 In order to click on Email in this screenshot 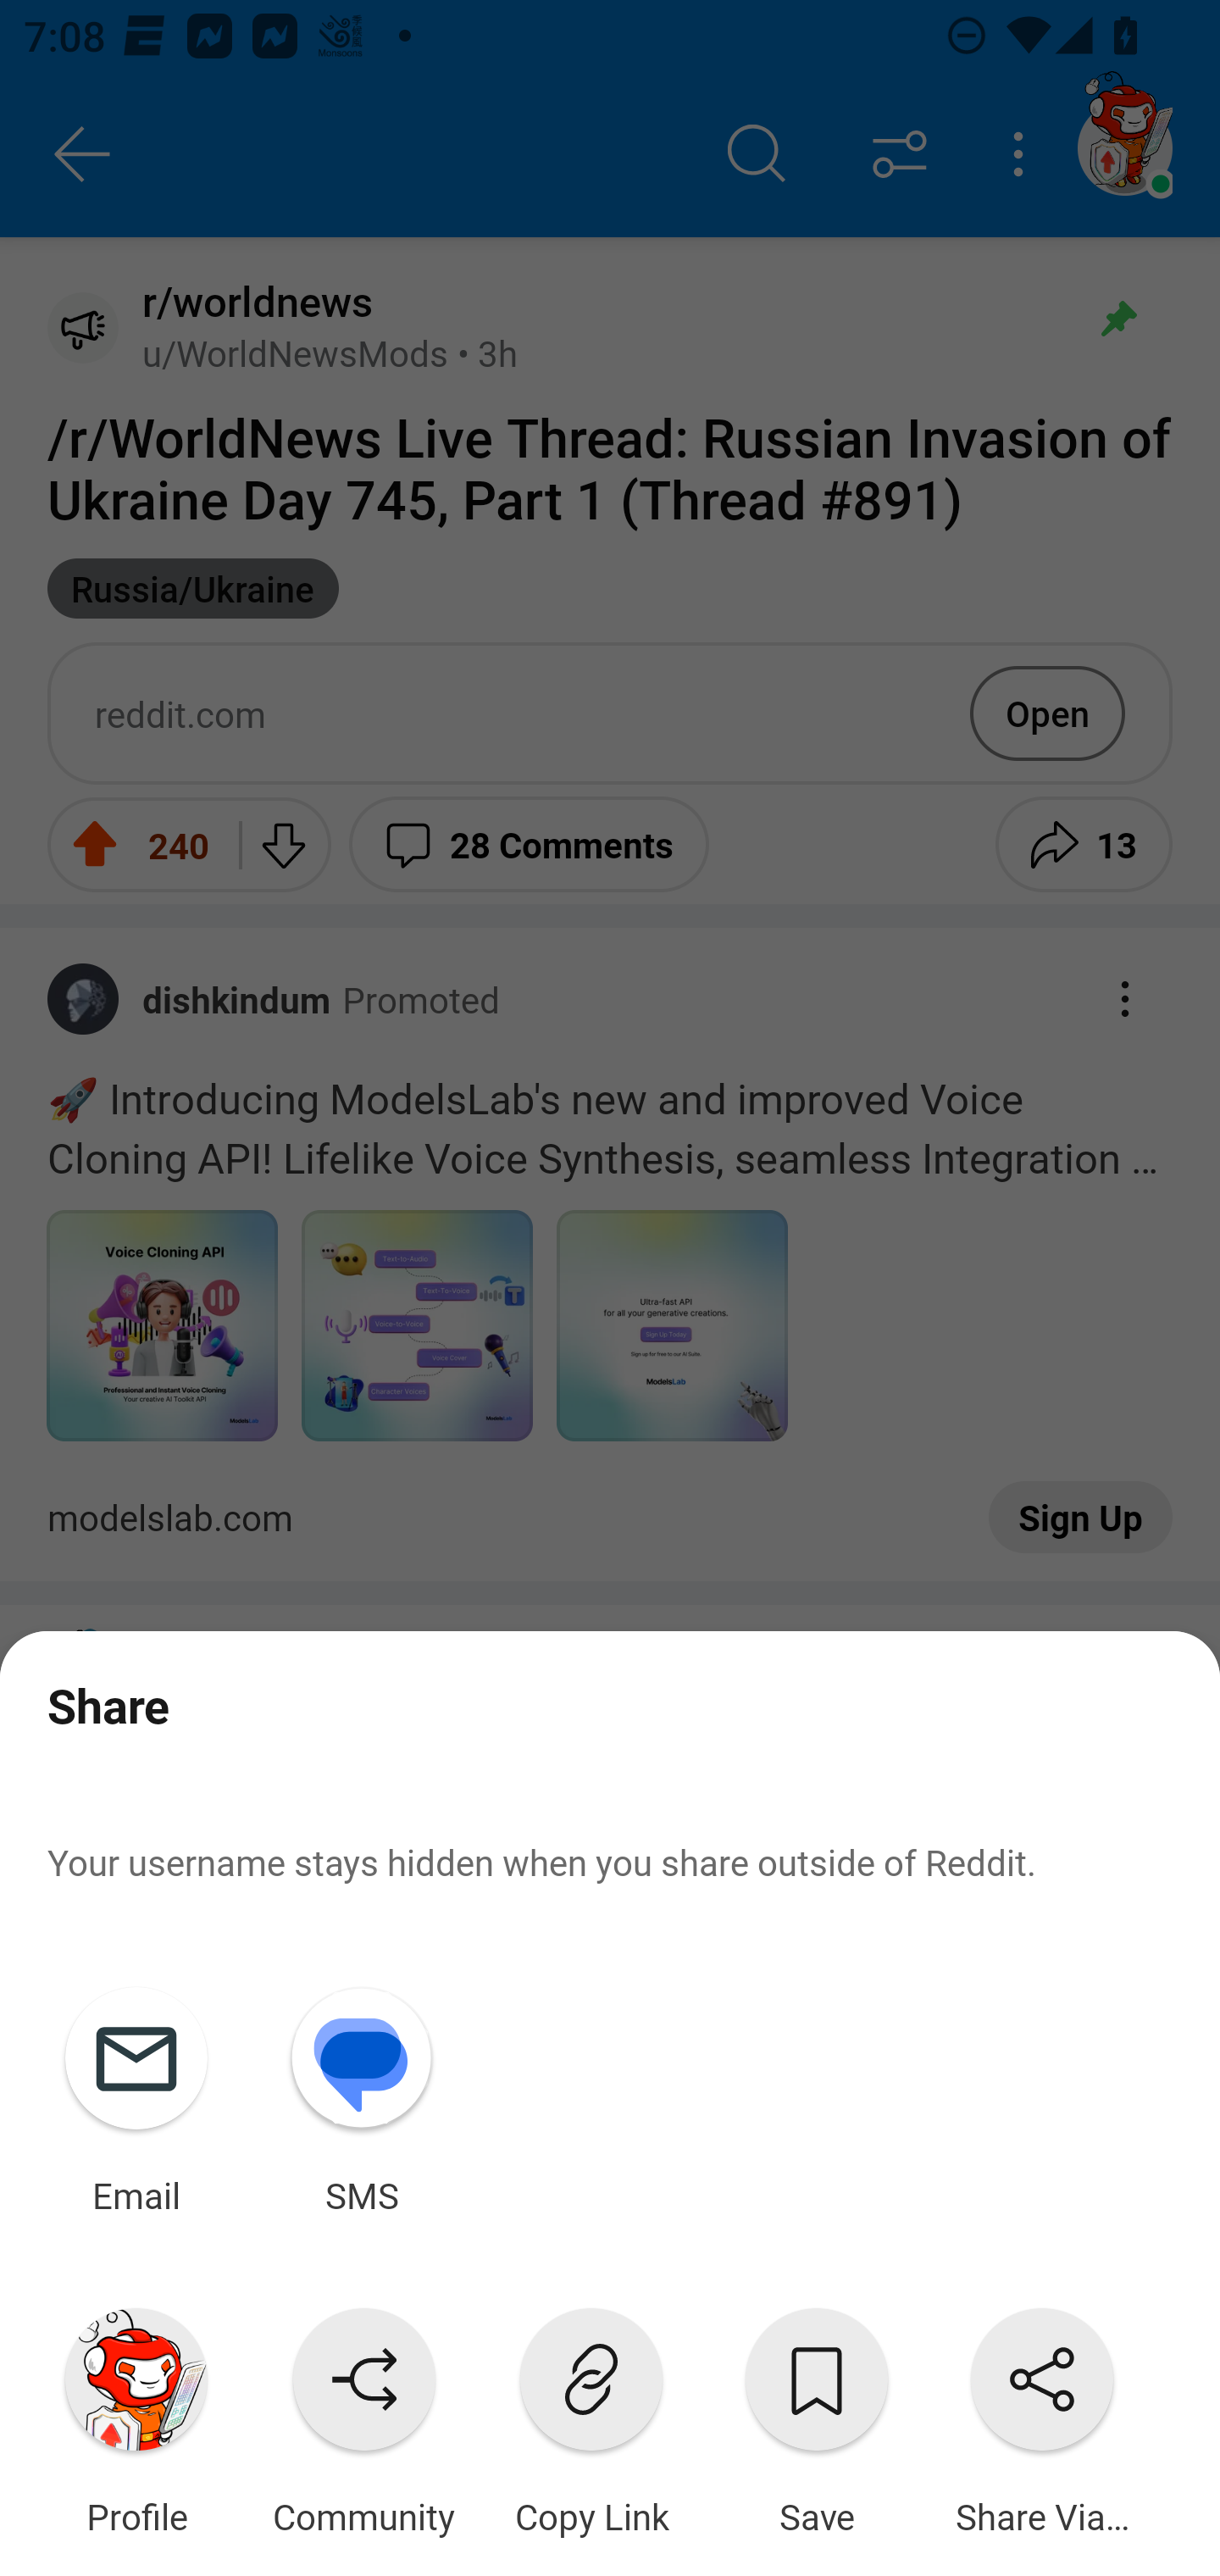, I will do `click(136, 2095)`.